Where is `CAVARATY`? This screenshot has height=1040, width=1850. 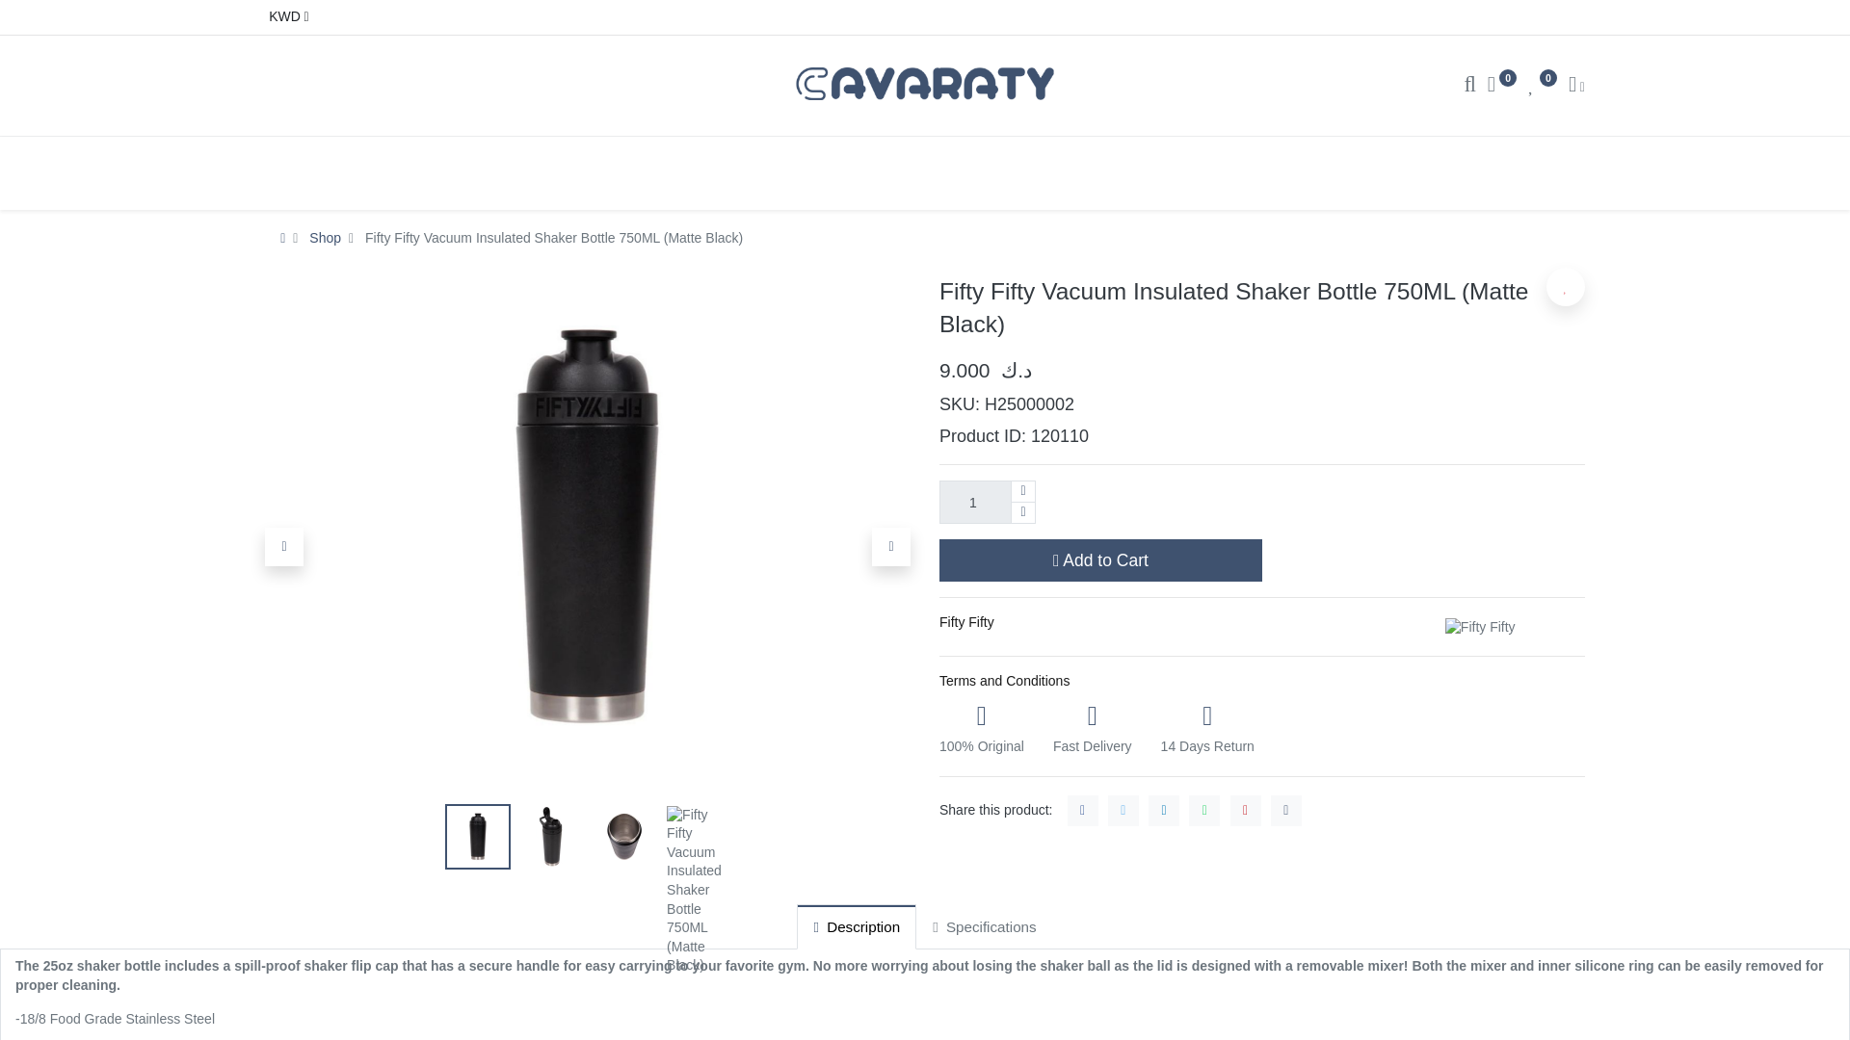
CAVARATY is located at coordinates (925, 83).